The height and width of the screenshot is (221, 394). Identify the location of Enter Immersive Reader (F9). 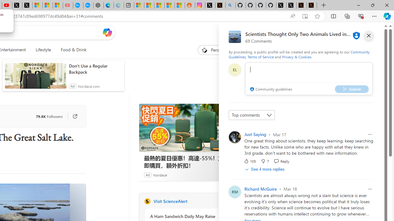
(305, 16).